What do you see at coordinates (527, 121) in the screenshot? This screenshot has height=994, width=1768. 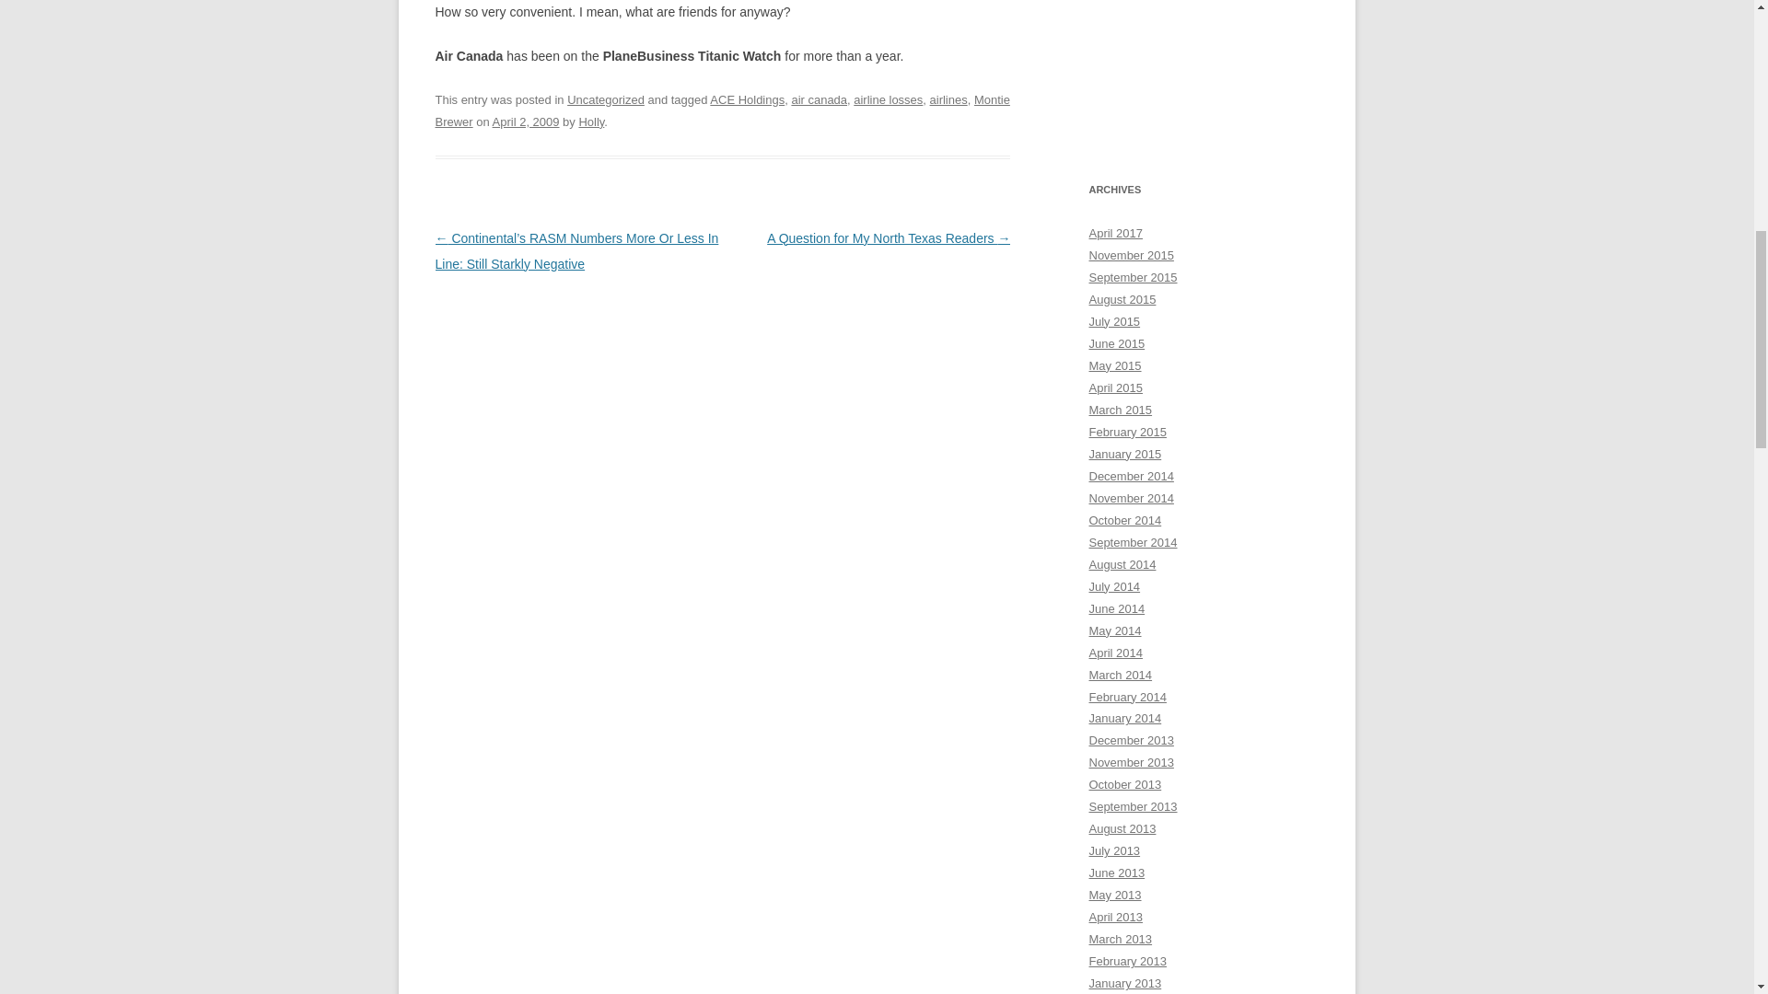 I see `April 2, 2009` at bounding box center [527, 121].